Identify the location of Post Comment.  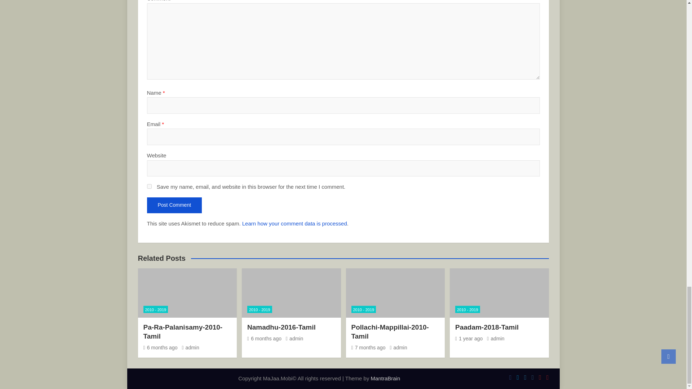
(174, 205).